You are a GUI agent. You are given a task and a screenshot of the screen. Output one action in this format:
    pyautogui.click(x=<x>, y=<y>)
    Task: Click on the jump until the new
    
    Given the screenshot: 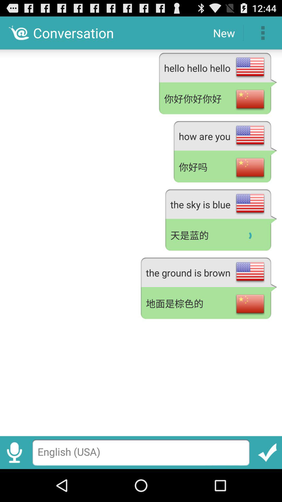 What is the action you would take?
    pyautogui.click(x=224, y=33)
    